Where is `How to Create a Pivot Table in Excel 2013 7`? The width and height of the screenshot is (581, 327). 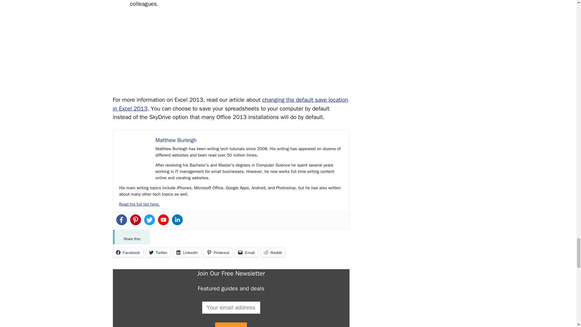
How to Create a Pivot Table in Excel 2013 7 is located at coordinates (134, 151).